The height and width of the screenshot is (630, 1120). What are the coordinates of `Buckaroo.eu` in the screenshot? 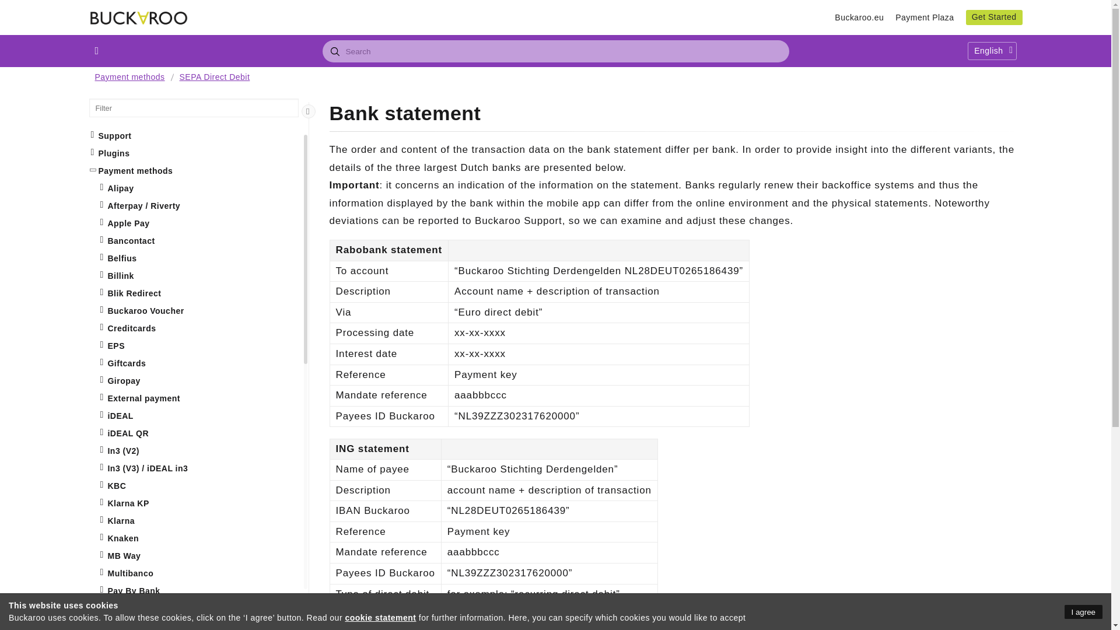 It's located at (859, 17).